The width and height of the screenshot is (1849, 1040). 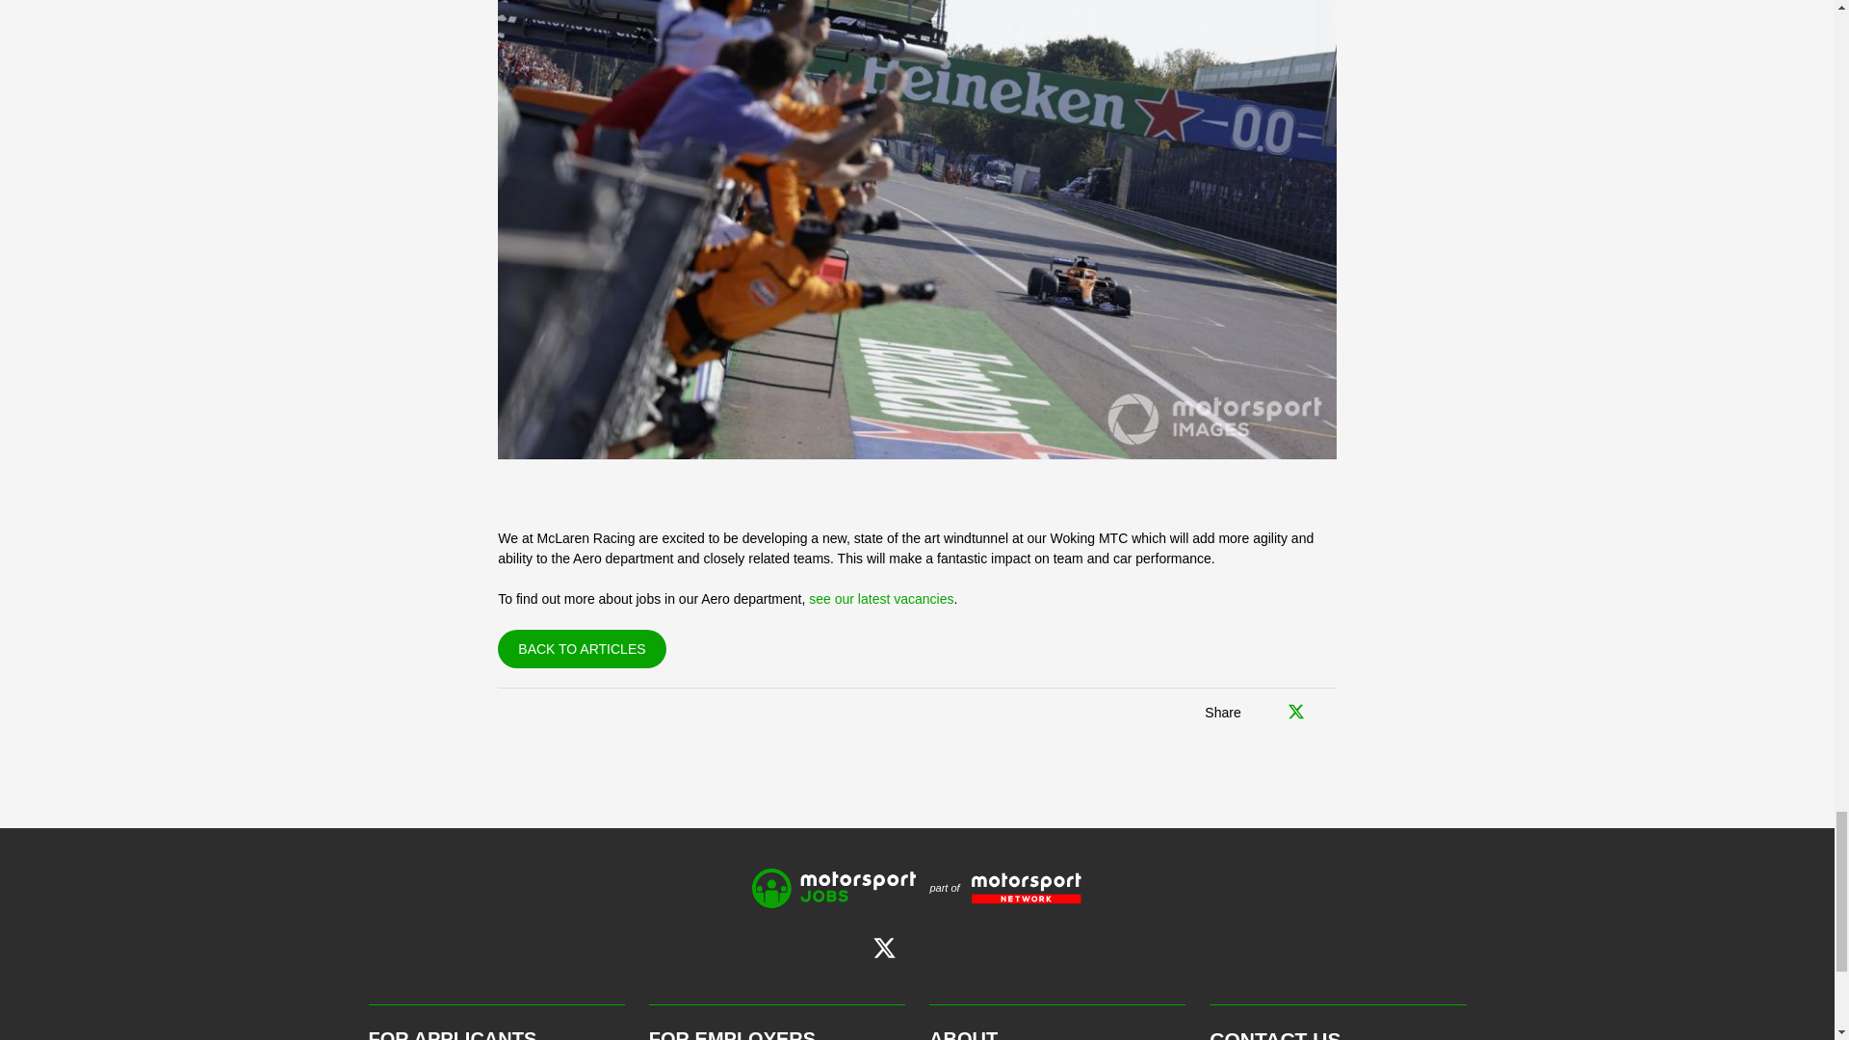 I want to click on Motorsportjobs.com, so click(x=834, y=888).